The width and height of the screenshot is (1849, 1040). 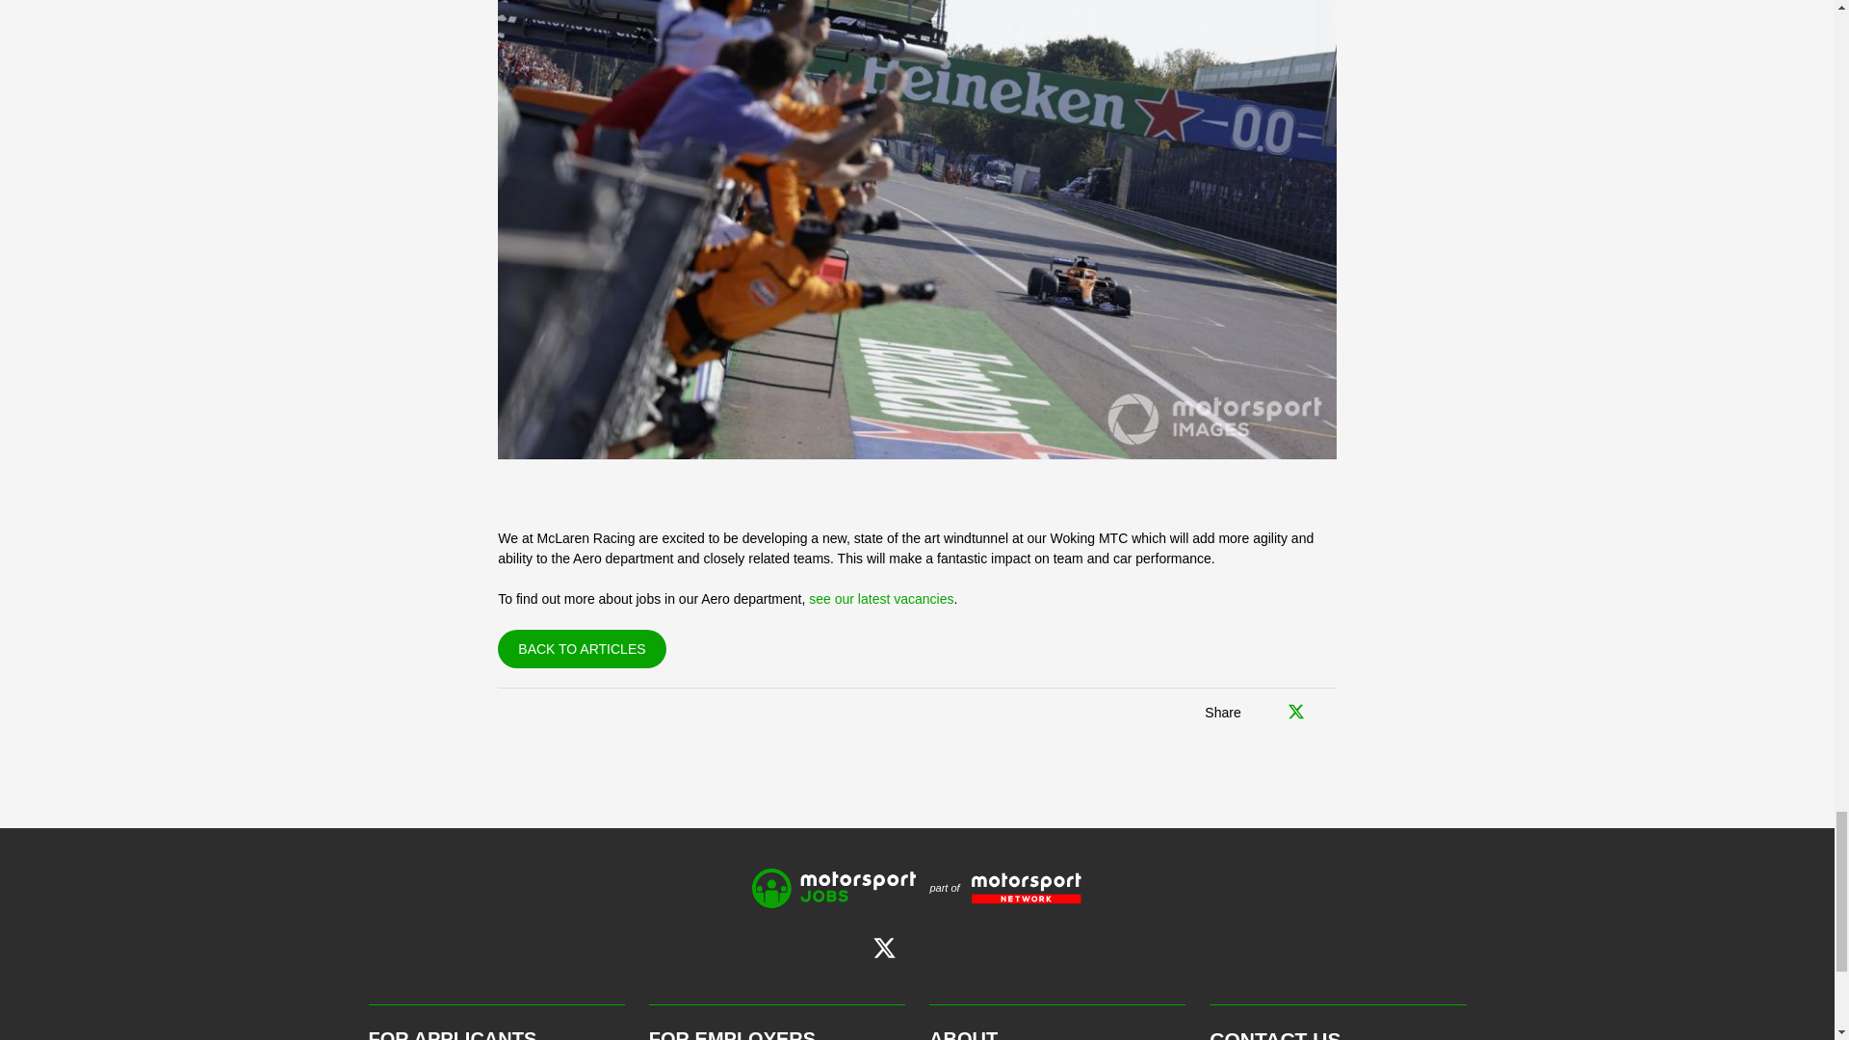 I want to click on Motorsportjobs.com, so click(x=834, y=888).